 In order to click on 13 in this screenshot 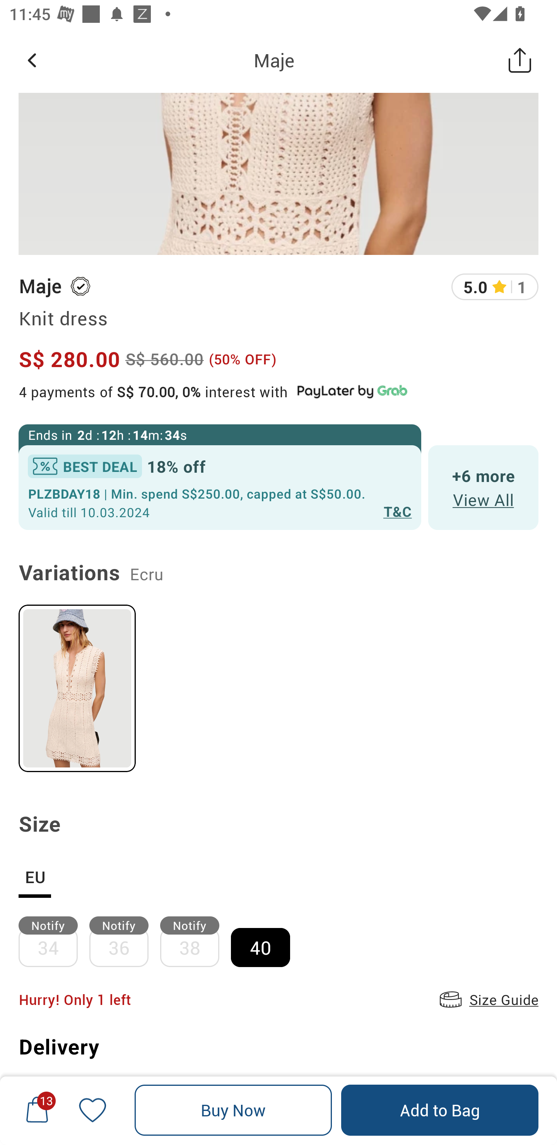, I will do `click(37, 1110)`.